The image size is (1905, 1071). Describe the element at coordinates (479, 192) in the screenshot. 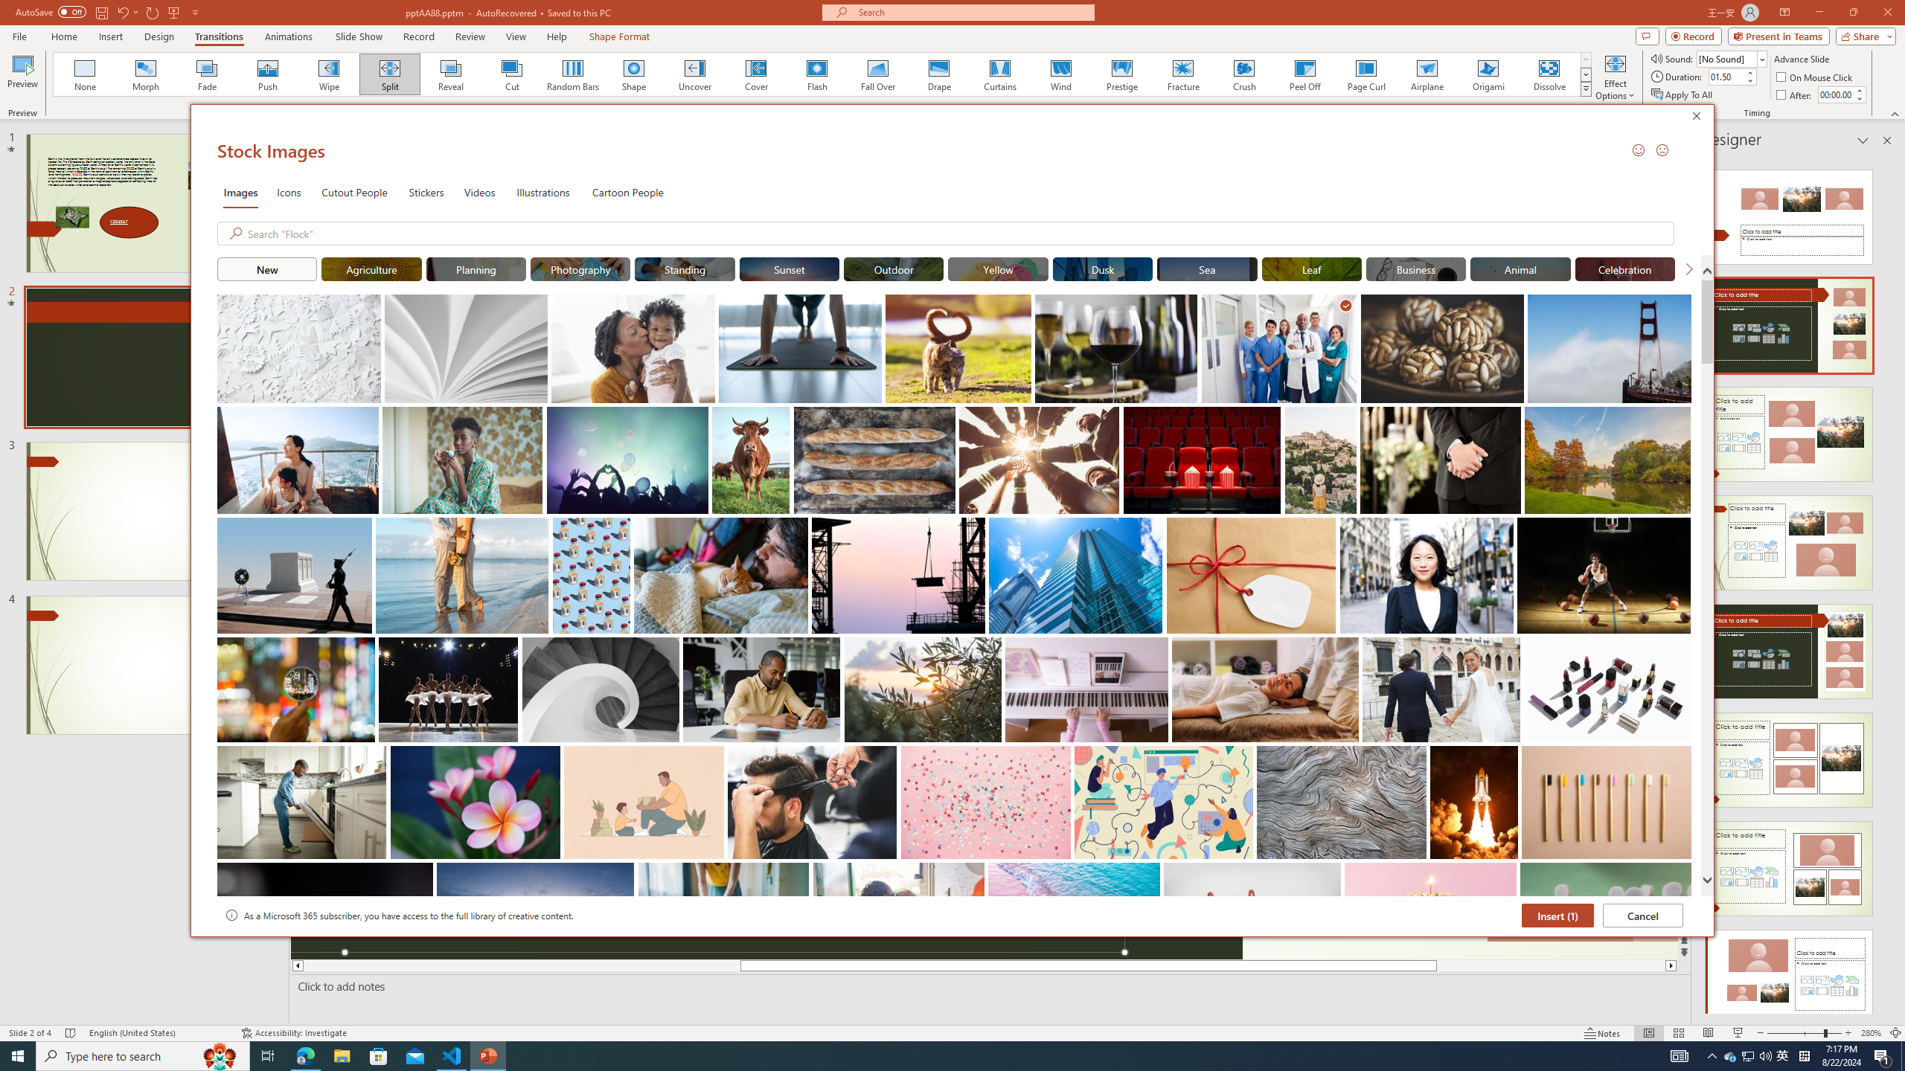

I see `Videos` at that location.